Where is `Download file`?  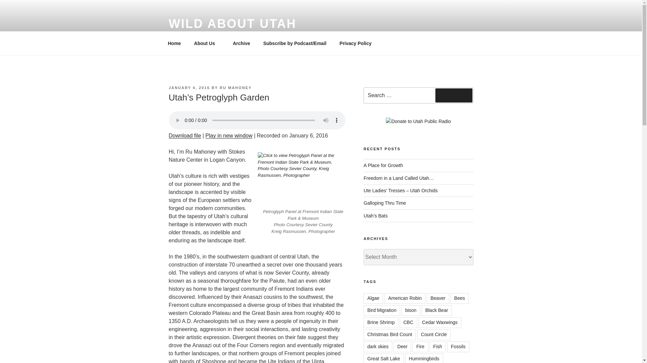
Download file is located at coordinates (184, 135).